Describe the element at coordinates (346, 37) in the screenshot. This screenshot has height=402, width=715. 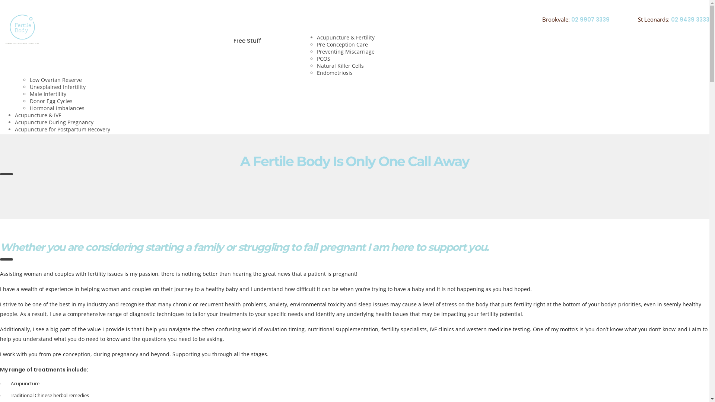
I see `Acupuncture & Fertility` at that location.